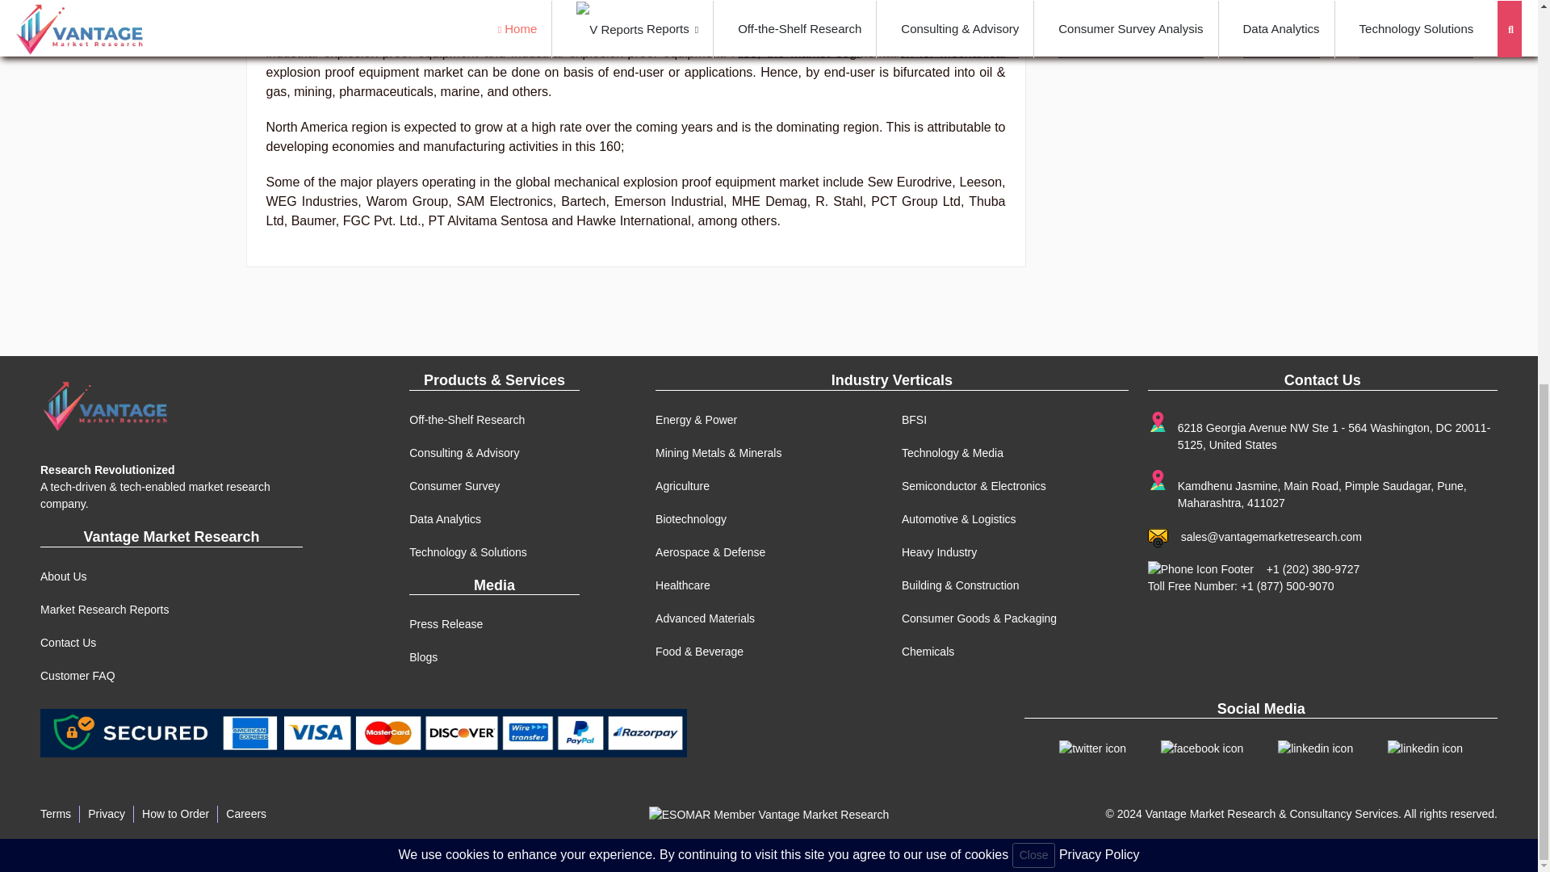  I want to click on Contact Us, so click(68, 643).